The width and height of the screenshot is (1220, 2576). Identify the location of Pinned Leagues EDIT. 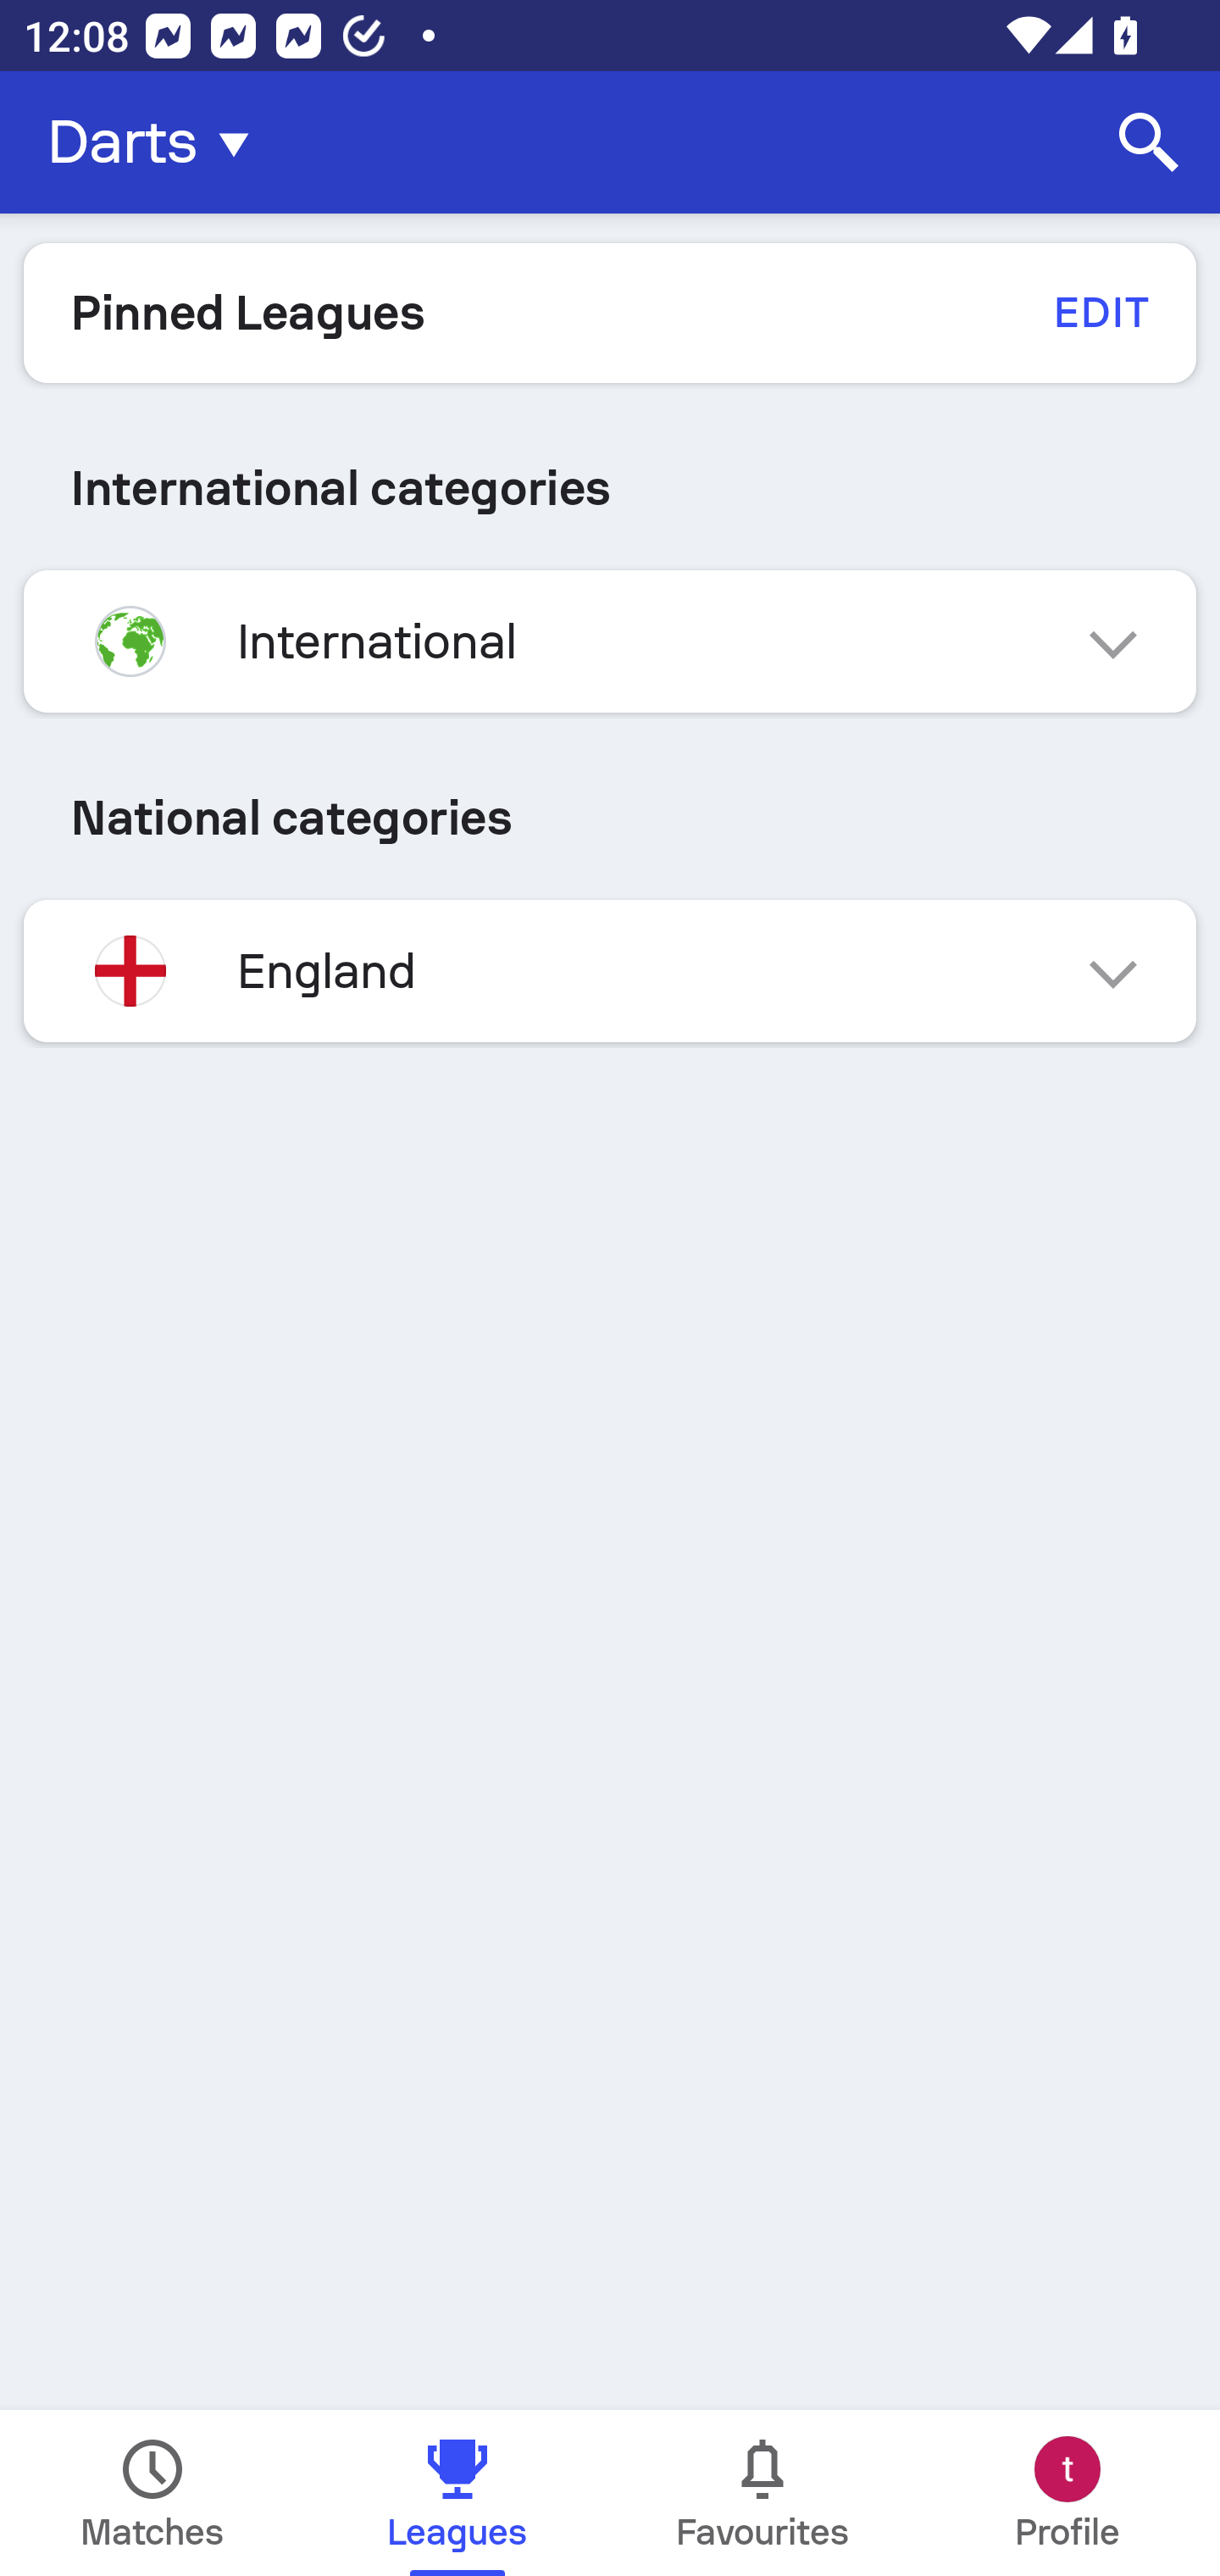
(610, 313).